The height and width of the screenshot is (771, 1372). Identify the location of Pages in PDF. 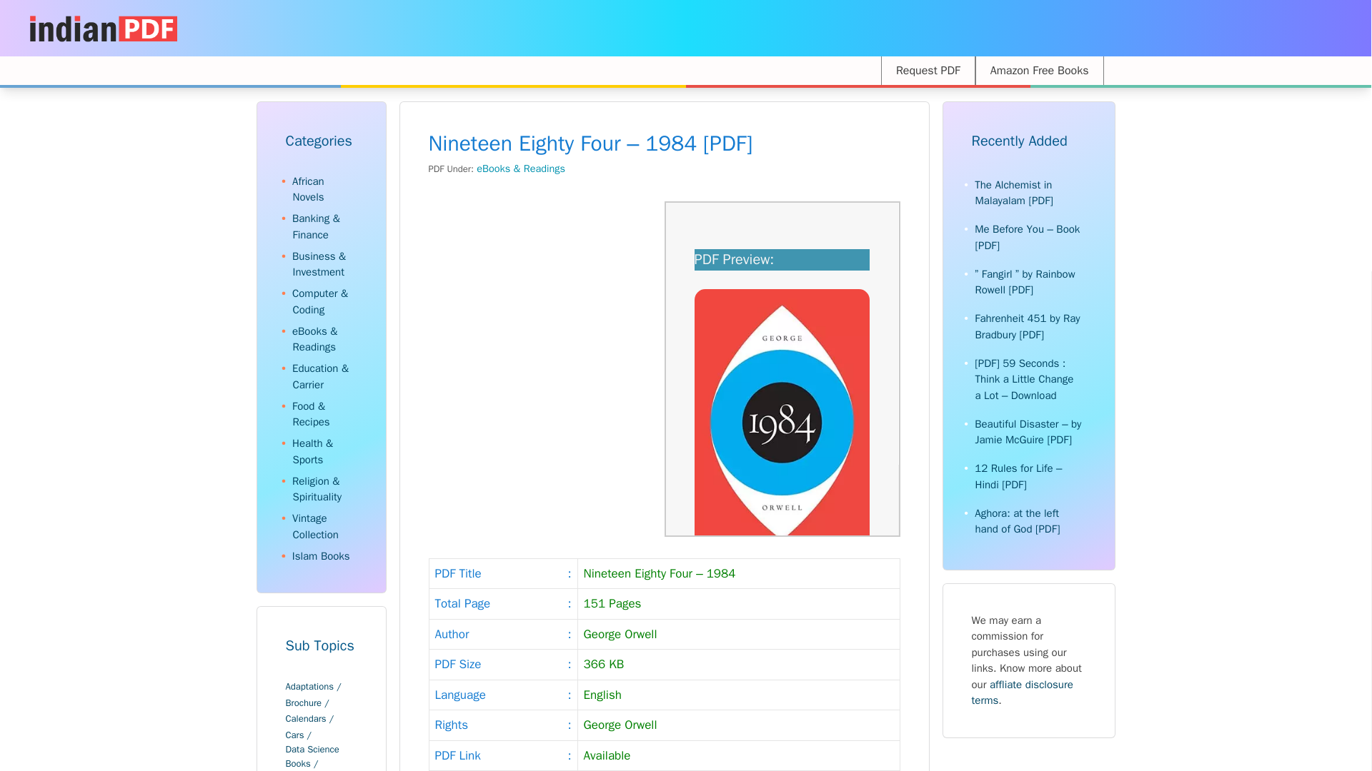
(664, 604).